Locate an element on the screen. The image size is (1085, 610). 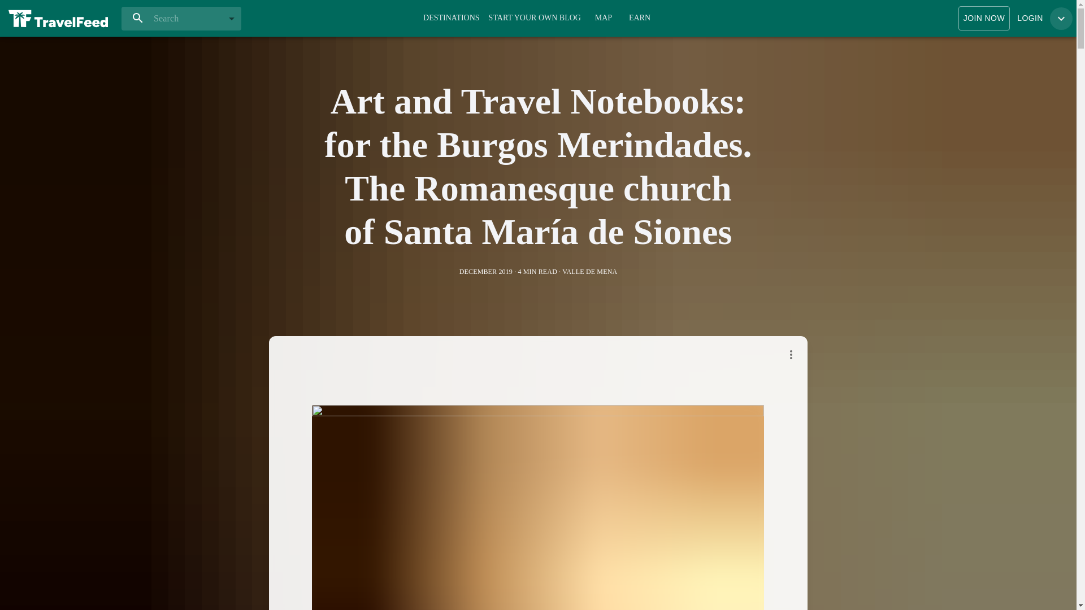
Open is located at coordinates (232, 18).